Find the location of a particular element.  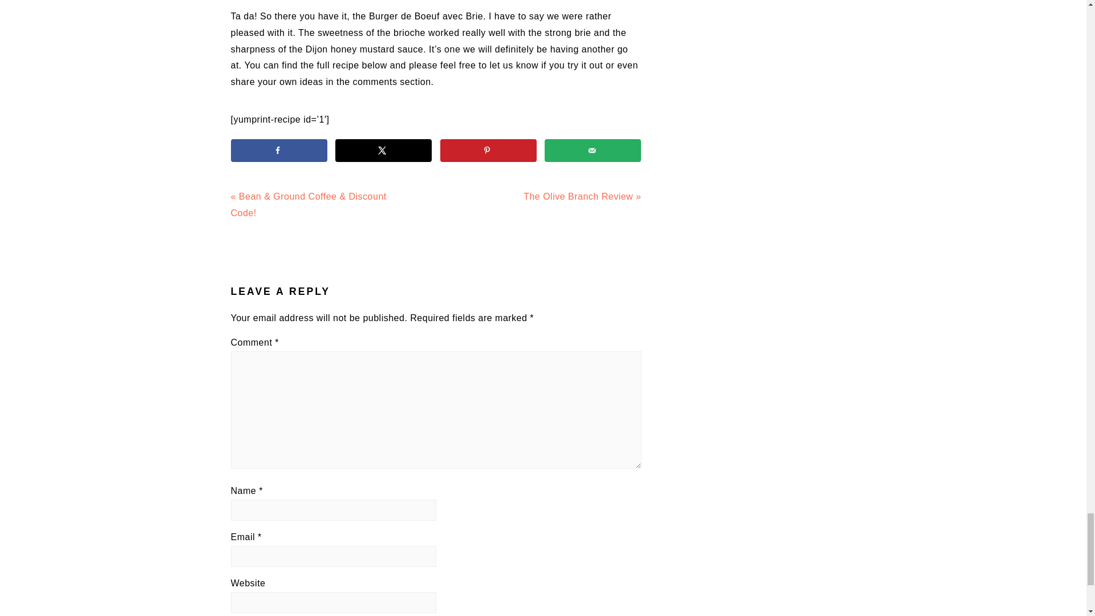

Share on Facebook is located at coordinates (278, 151).